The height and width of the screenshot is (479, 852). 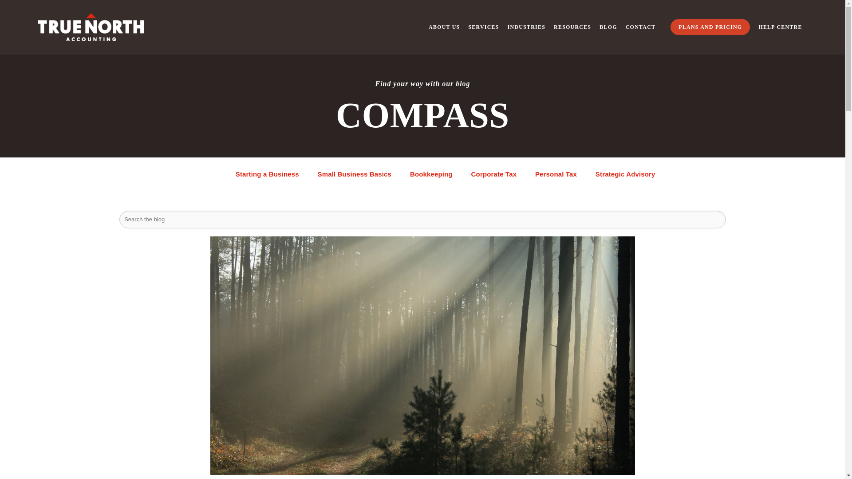 What do you see at coordinates (444, 27) in the screenshot?
I see `ABOUT US` at bounding box center [444, 27].